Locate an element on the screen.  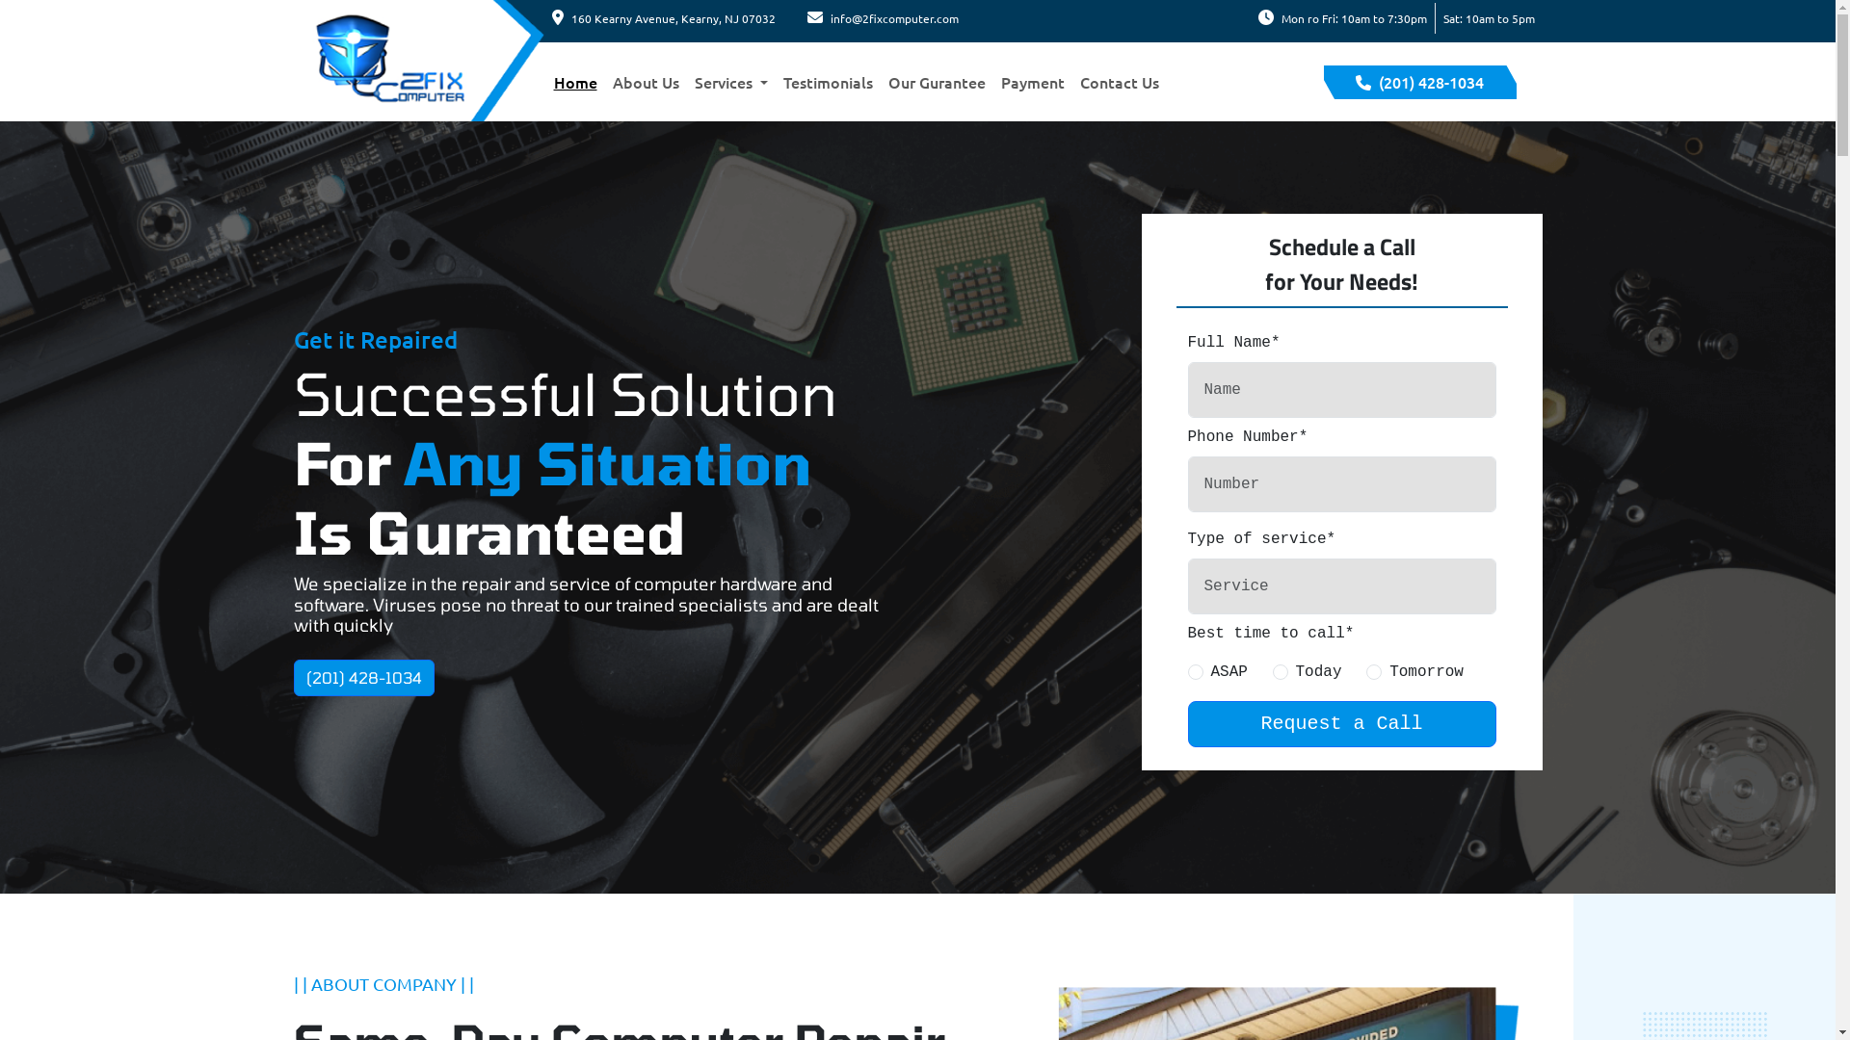
Home is located at coordinates (574, 82).